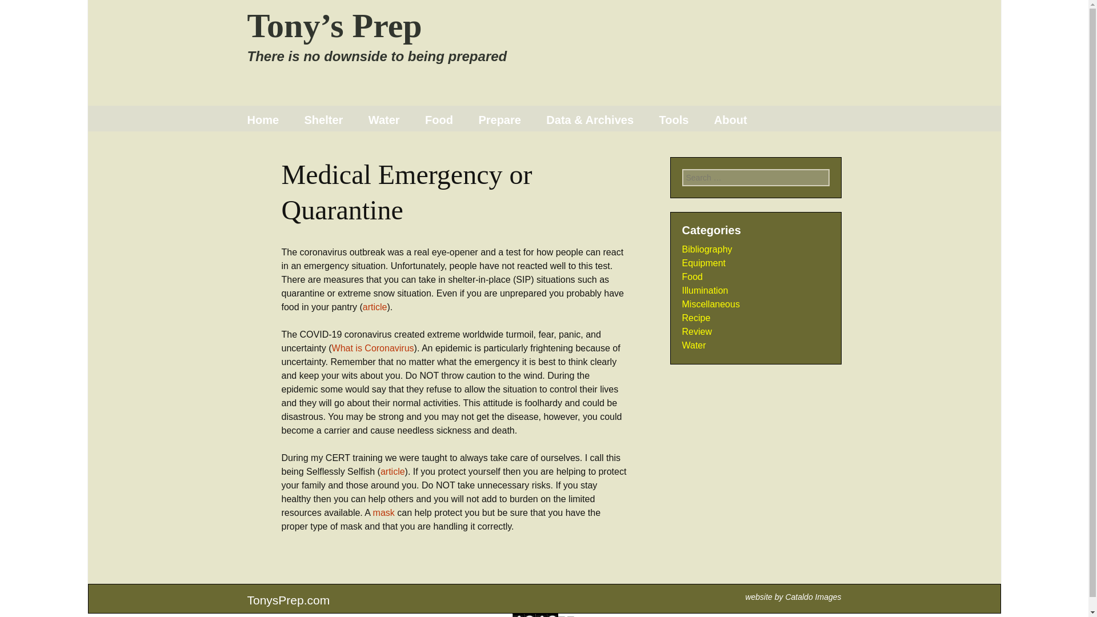 The image size is (1097, 617). Describe the element at coordinates (470, 149) in the screenshot. I see `Pantry Food` at that location.